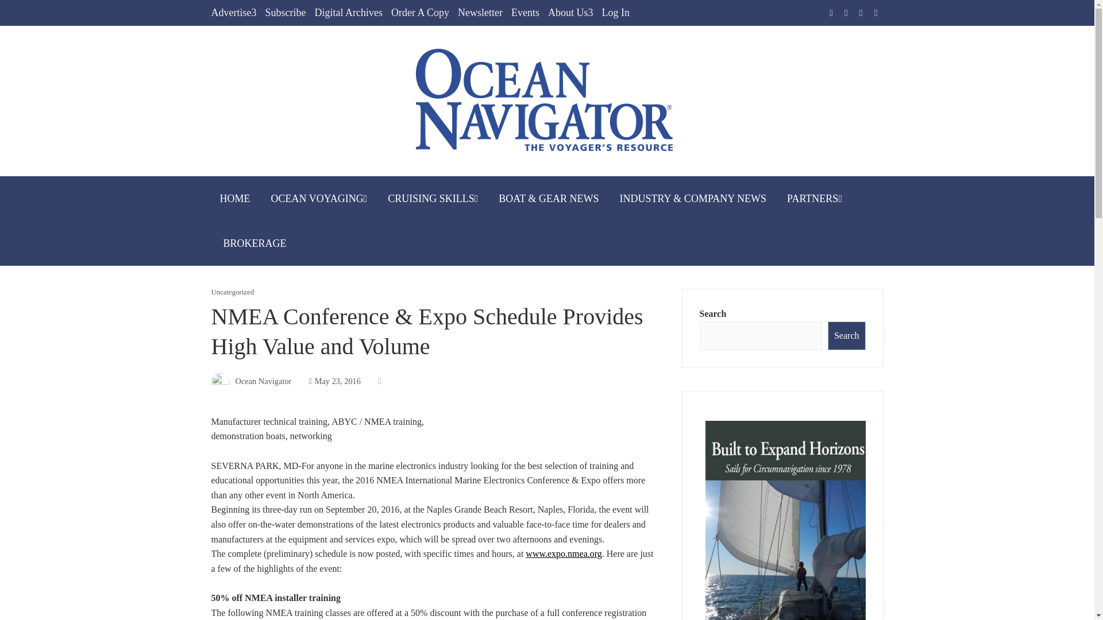 The image size is (1103, 620). Describe the element at coordinates (615, 13) in the screenshot. I see `Log In` at that location.